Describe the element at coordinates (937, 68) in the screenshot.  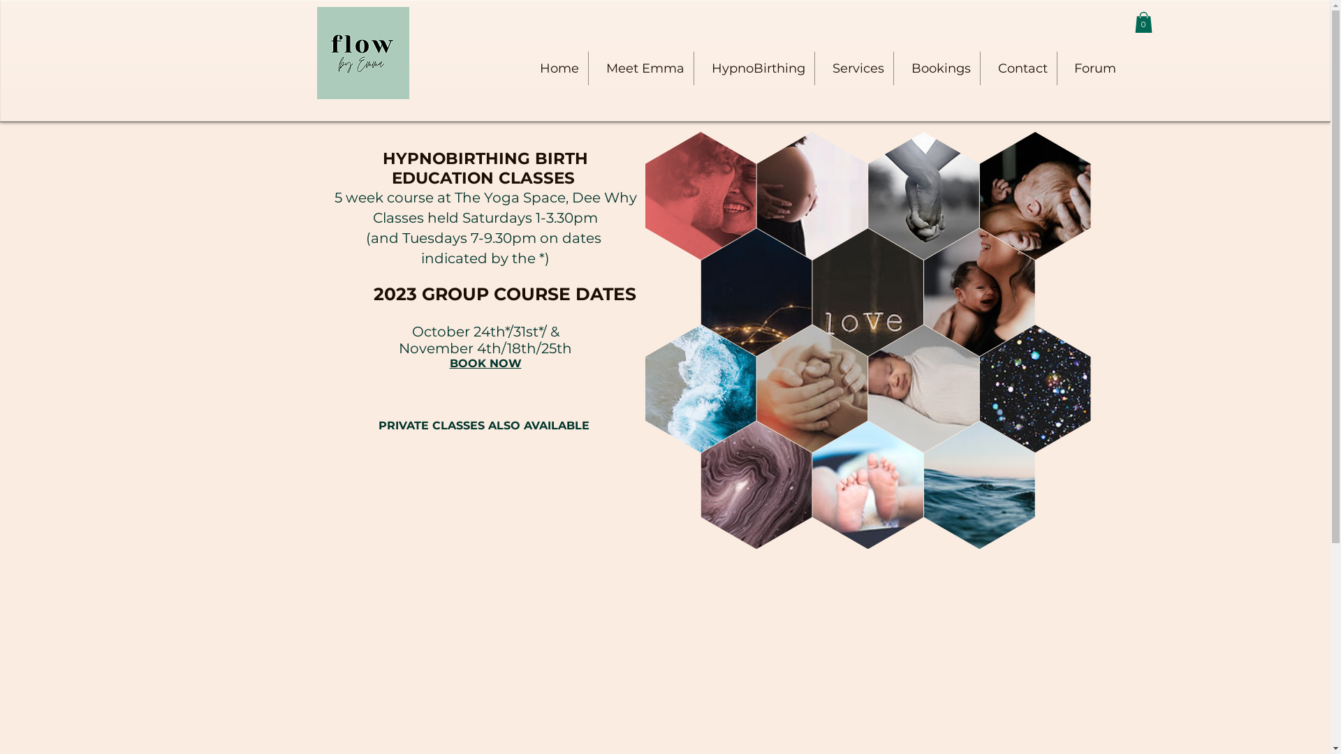
I see `Bookings` at that location.